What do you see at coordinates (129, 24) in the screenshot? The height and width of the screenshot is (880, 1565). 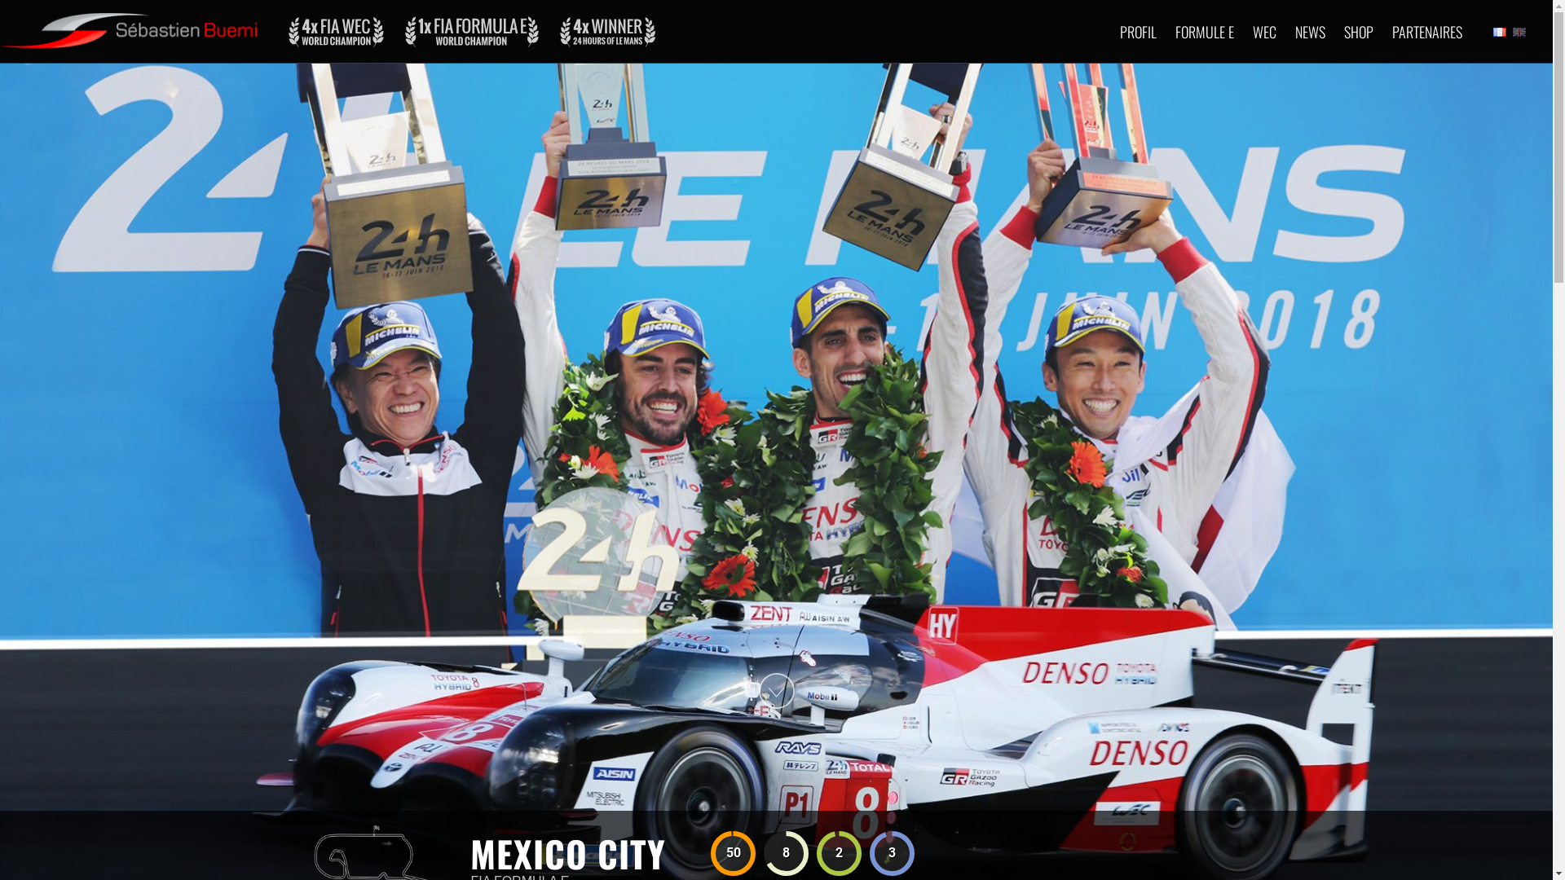 I see `Accueil` at bounding box center [129, 24].